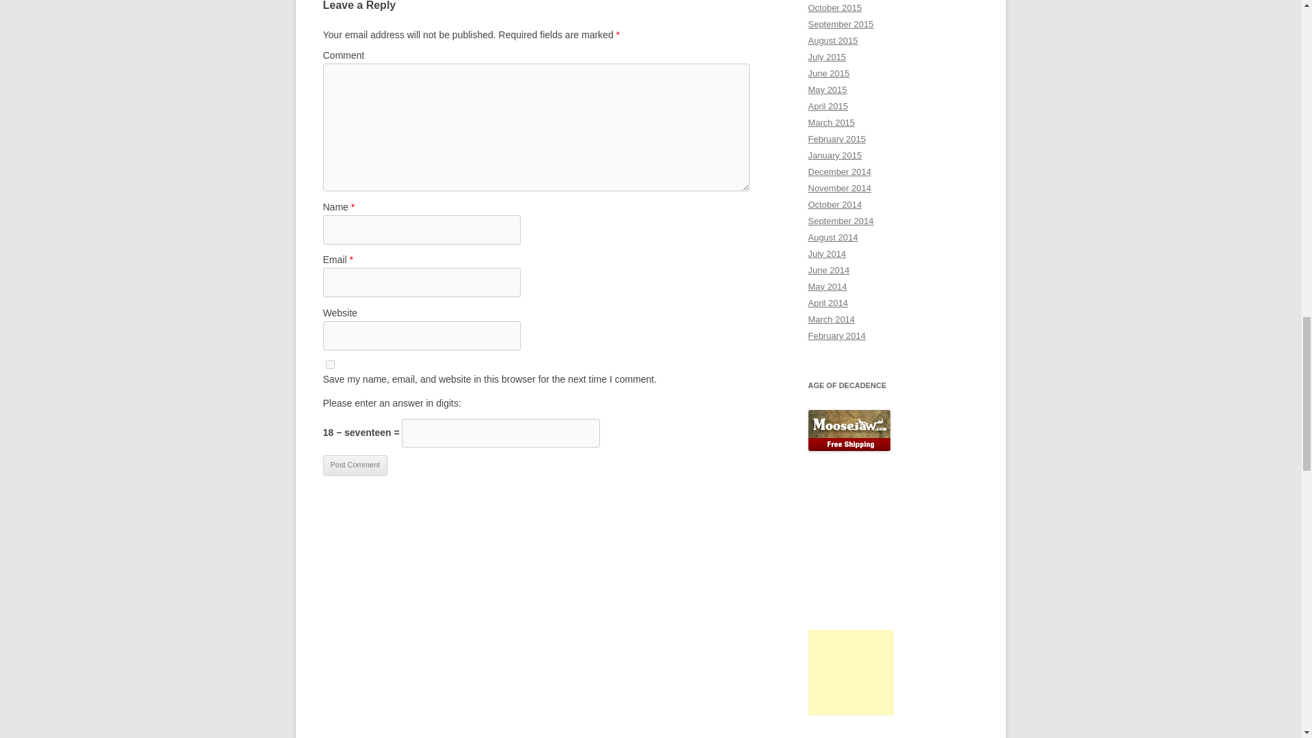  What do you see at coordinates (355, 465) in the screenshot?
I see `Post Comment` at bounding box center [355, 465].